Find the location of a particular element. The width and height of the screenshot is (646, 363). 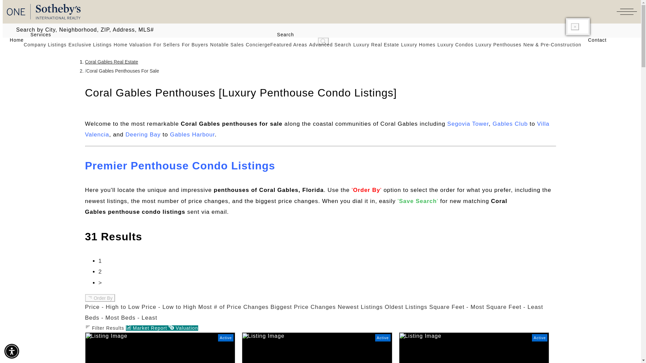

Luxury Real Estate is located at coordinates (376, 45).